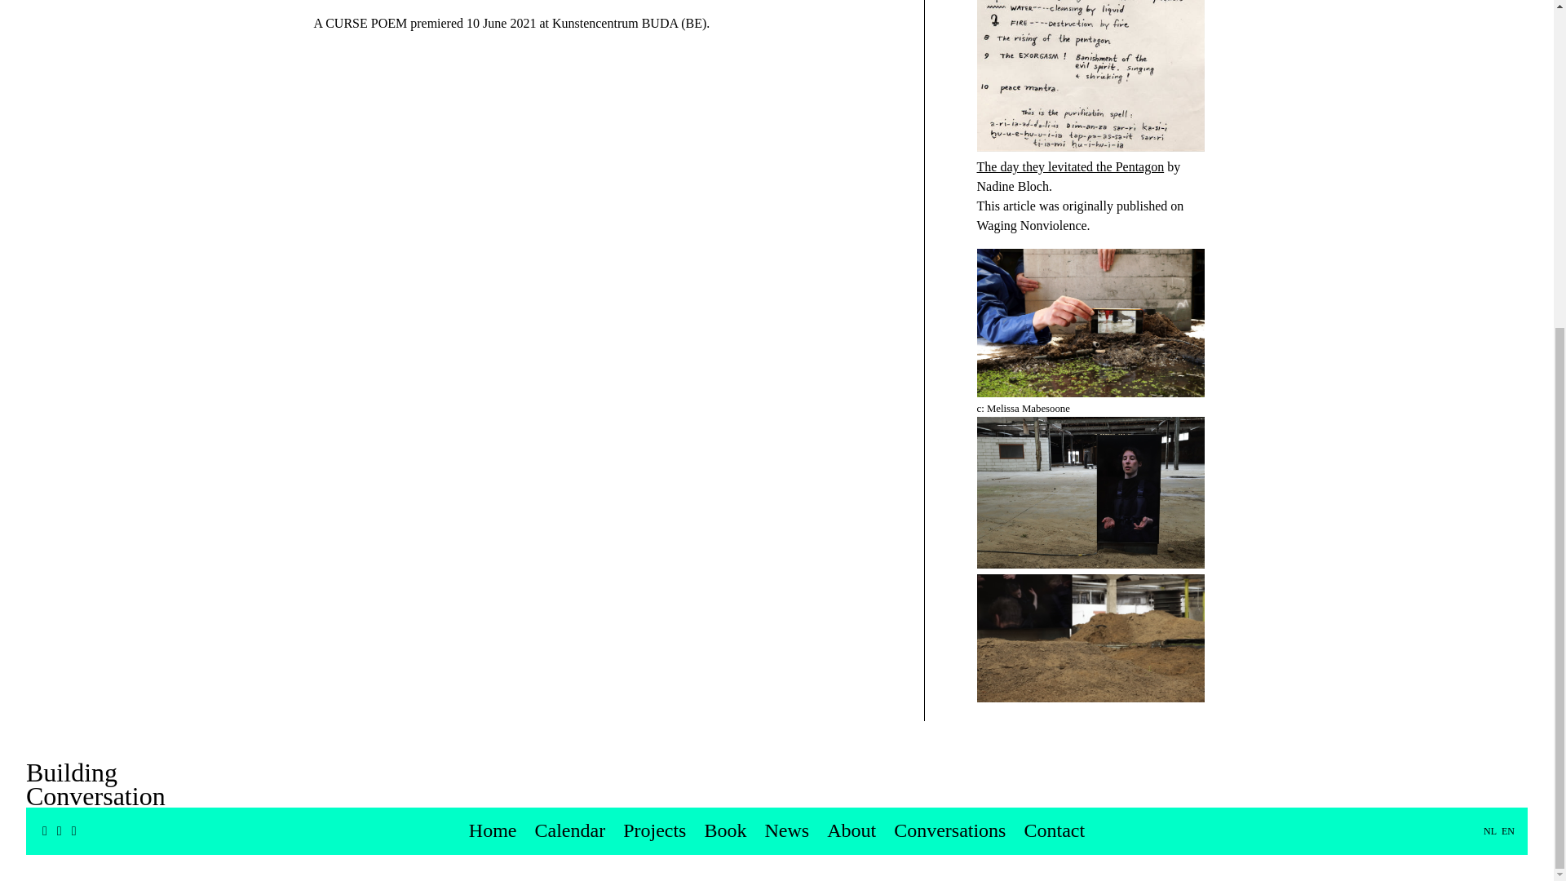  I want to click on About, so click(851, 316).